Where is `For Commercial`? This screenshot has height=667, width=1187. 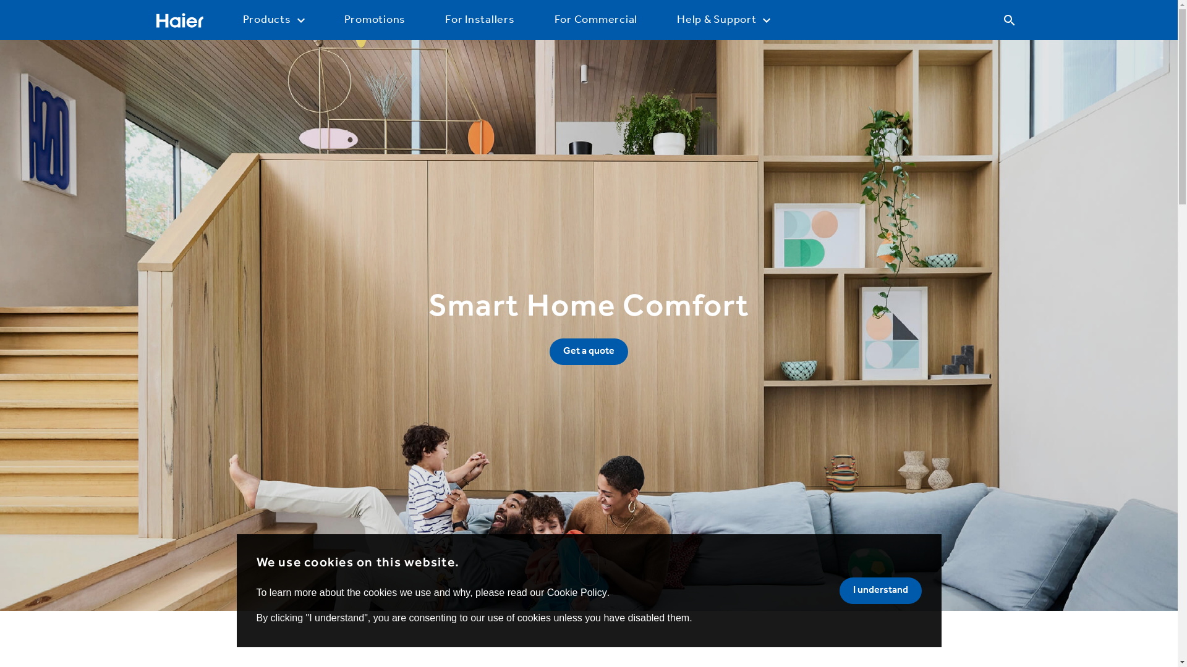 For Commercial is located at coordinates (596, 20).